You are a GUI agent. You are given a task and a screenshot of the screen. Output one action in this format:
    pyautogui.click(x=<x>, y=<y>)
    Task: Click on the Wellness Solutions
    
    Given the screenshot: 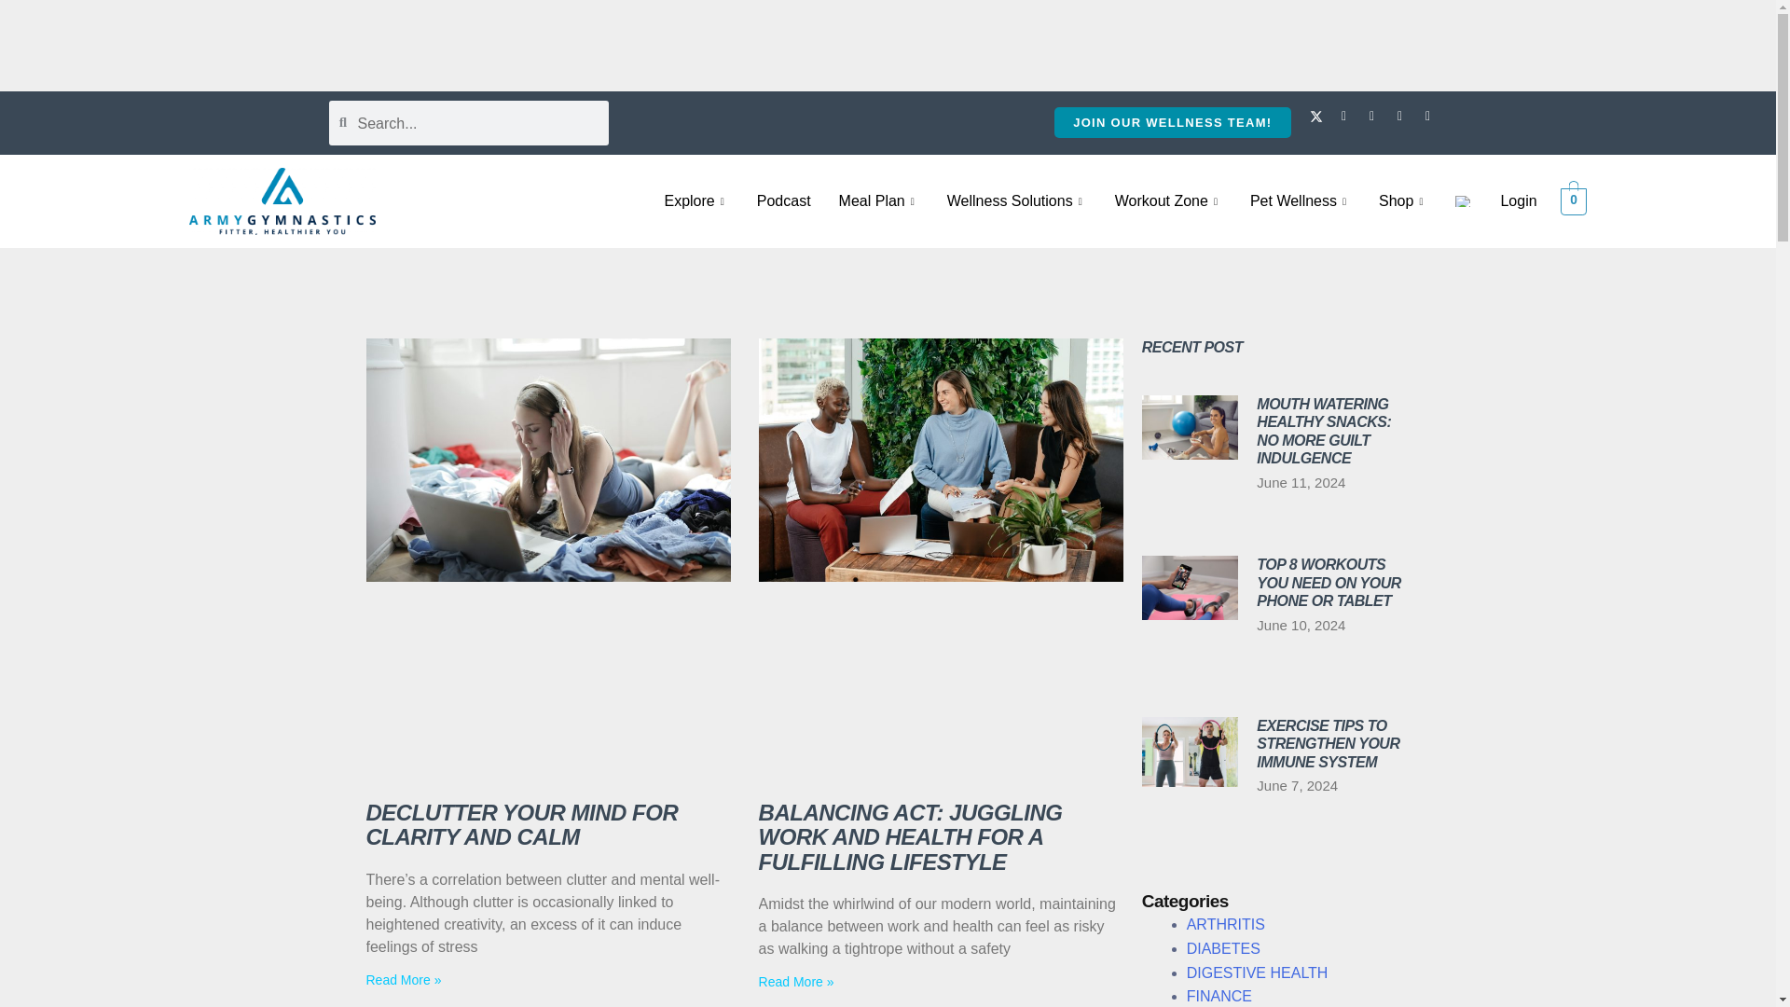 What is the action you would take?
    pyautogui.click(x=1016, y=201)
    